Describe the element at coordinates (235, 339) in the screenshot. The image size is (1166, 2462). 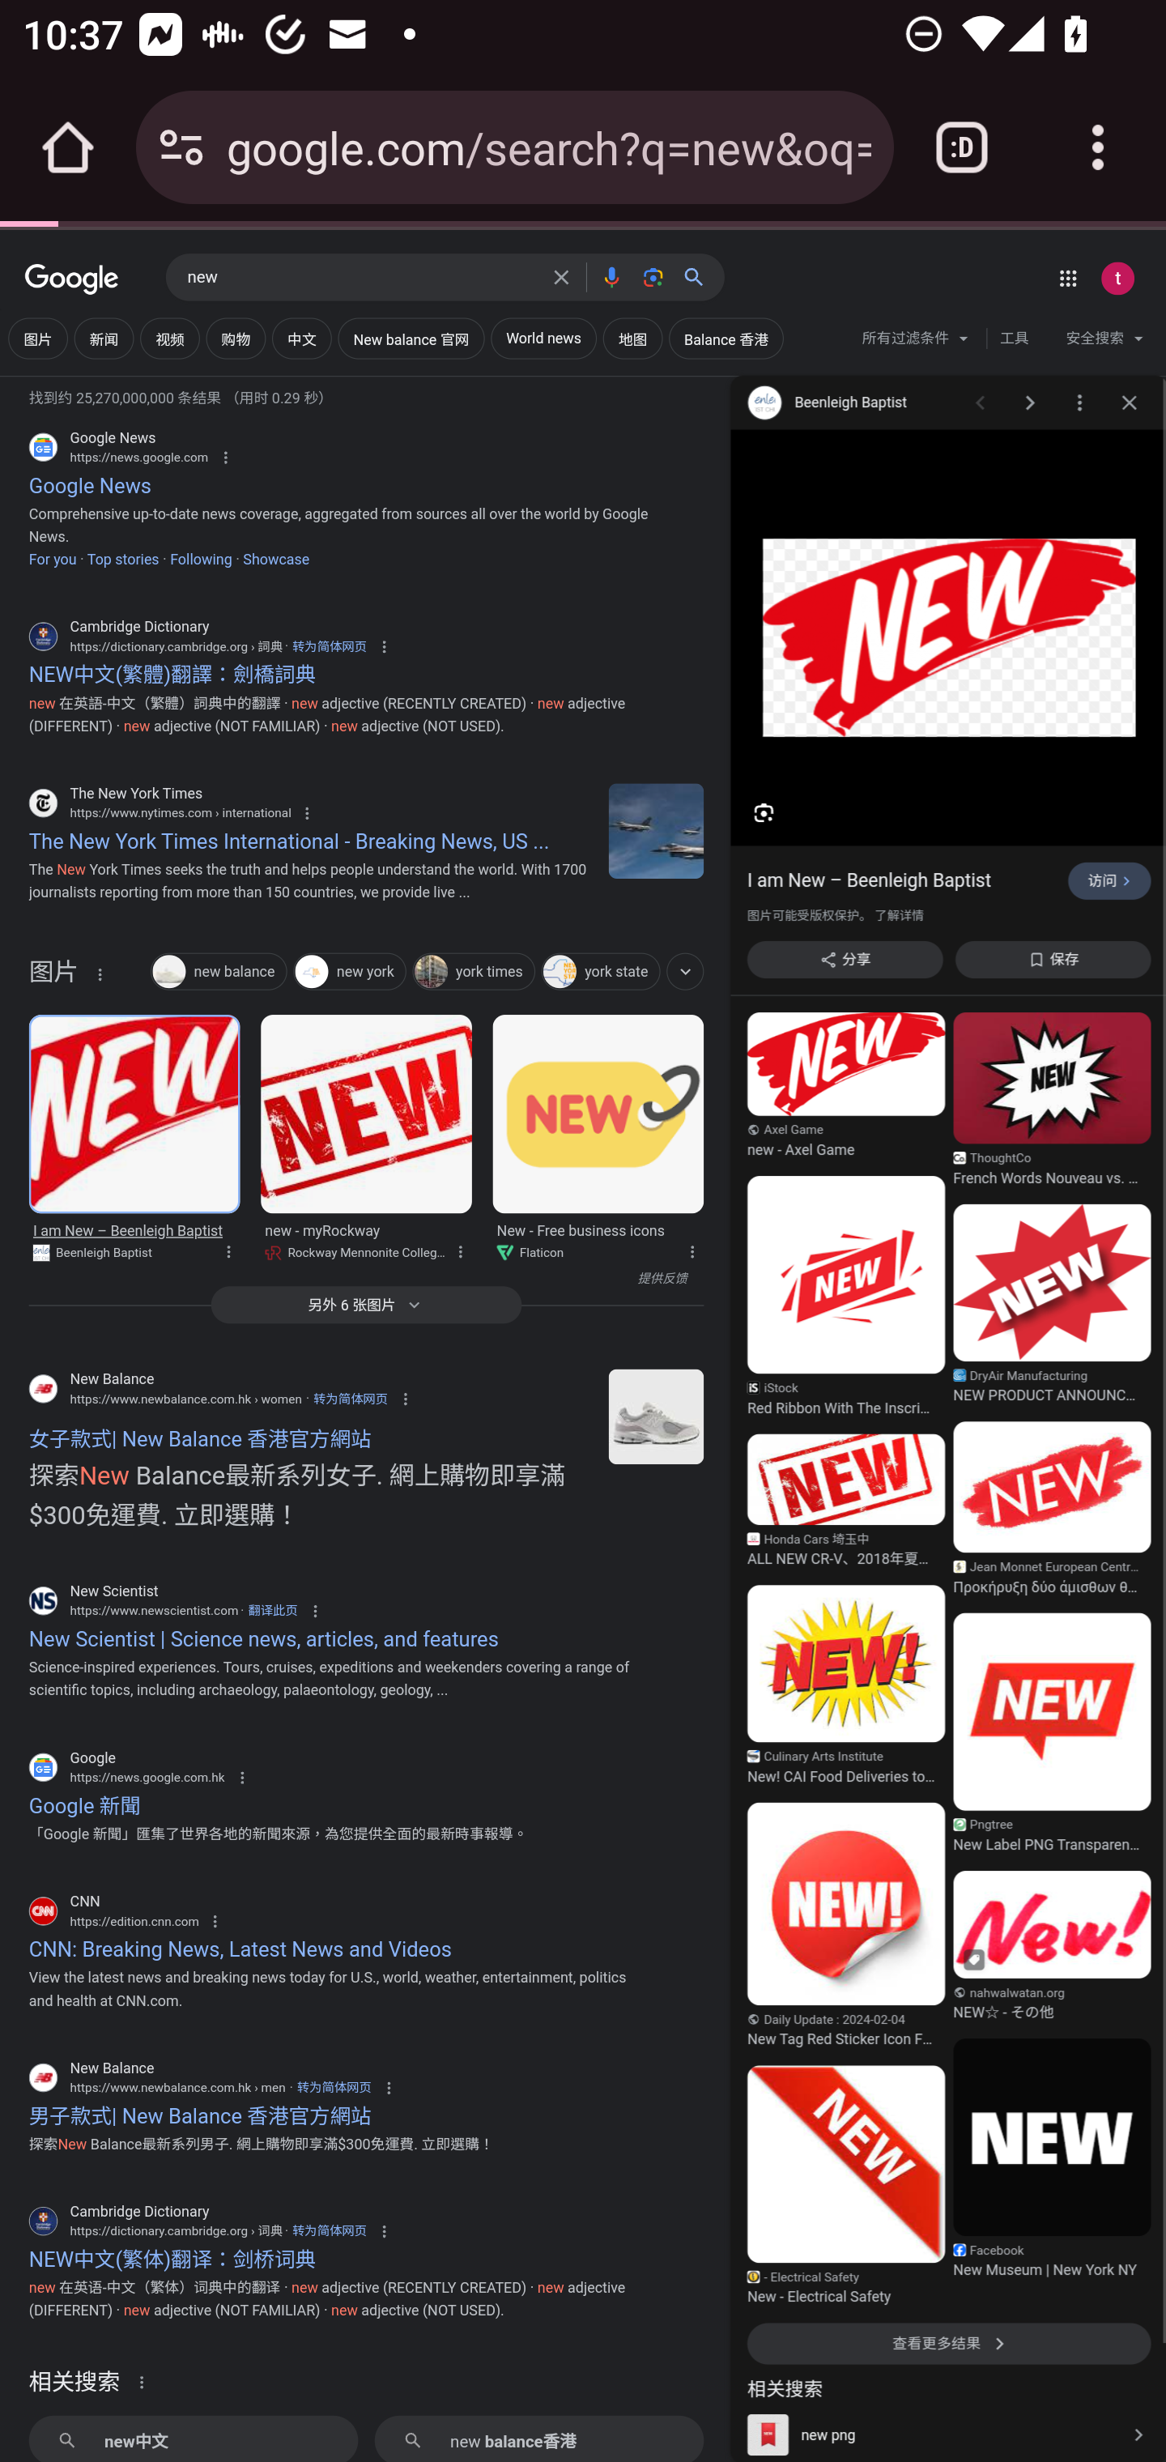
I see `购物` at that location.